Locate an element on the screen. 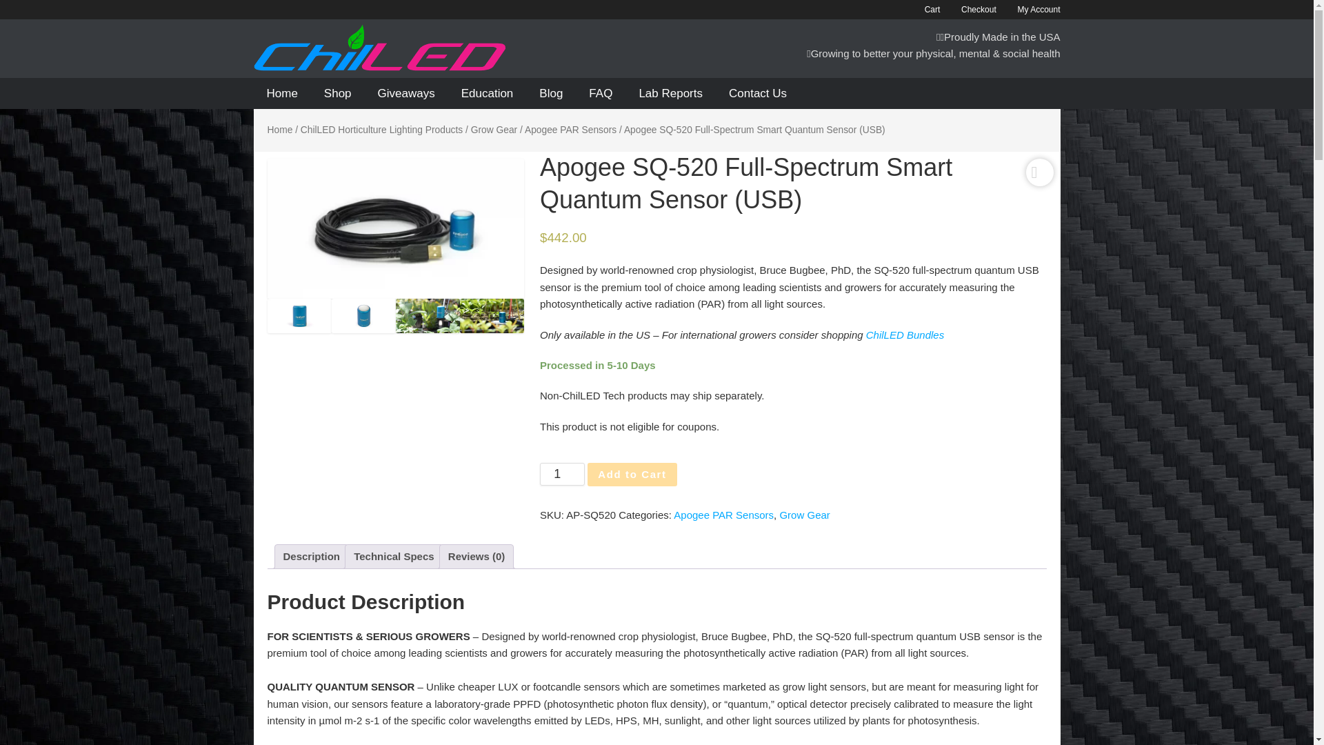 The width and height of the screenshot is (1324, 745). full-spectrum-analog-front is located at coordinates (299, 316).